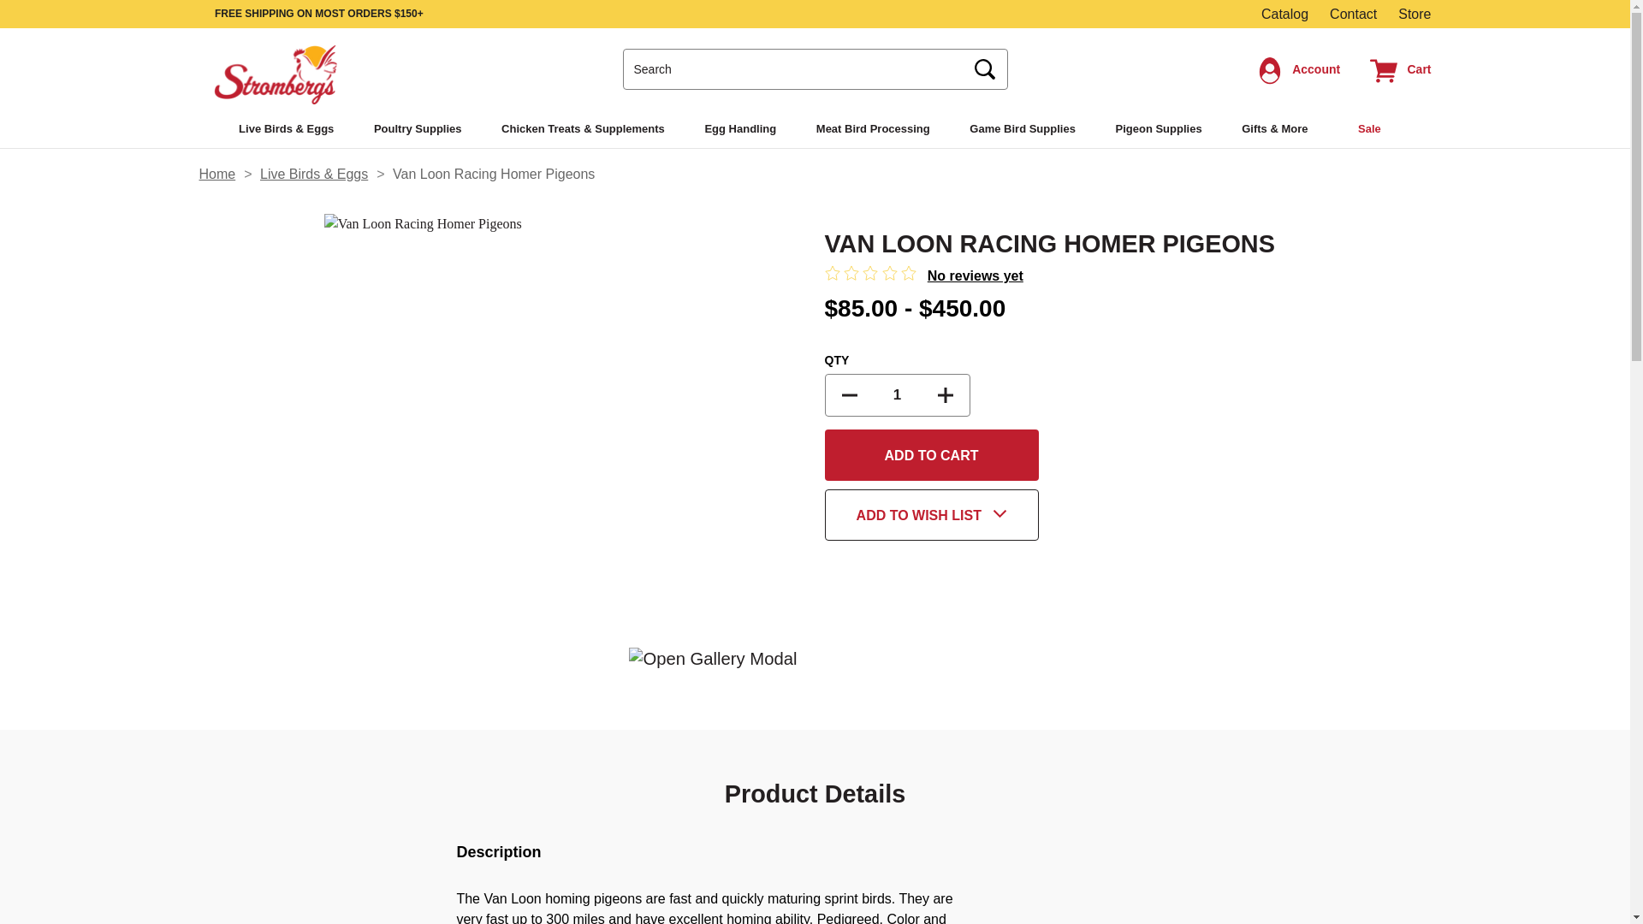 Image resolution: width=1643 pixels, height=924 pixels. I want to click on SEARCH, so click(986, 70).